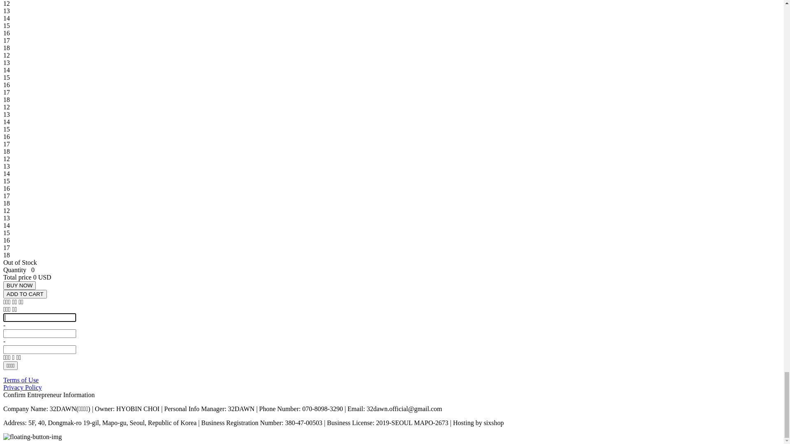 Image resolution: width=790 pixels, height=444 pixels. What do you see at coordinates (40, 355) in the screenshot?
I see `COLLECTION` at bounding box center [40, 355].